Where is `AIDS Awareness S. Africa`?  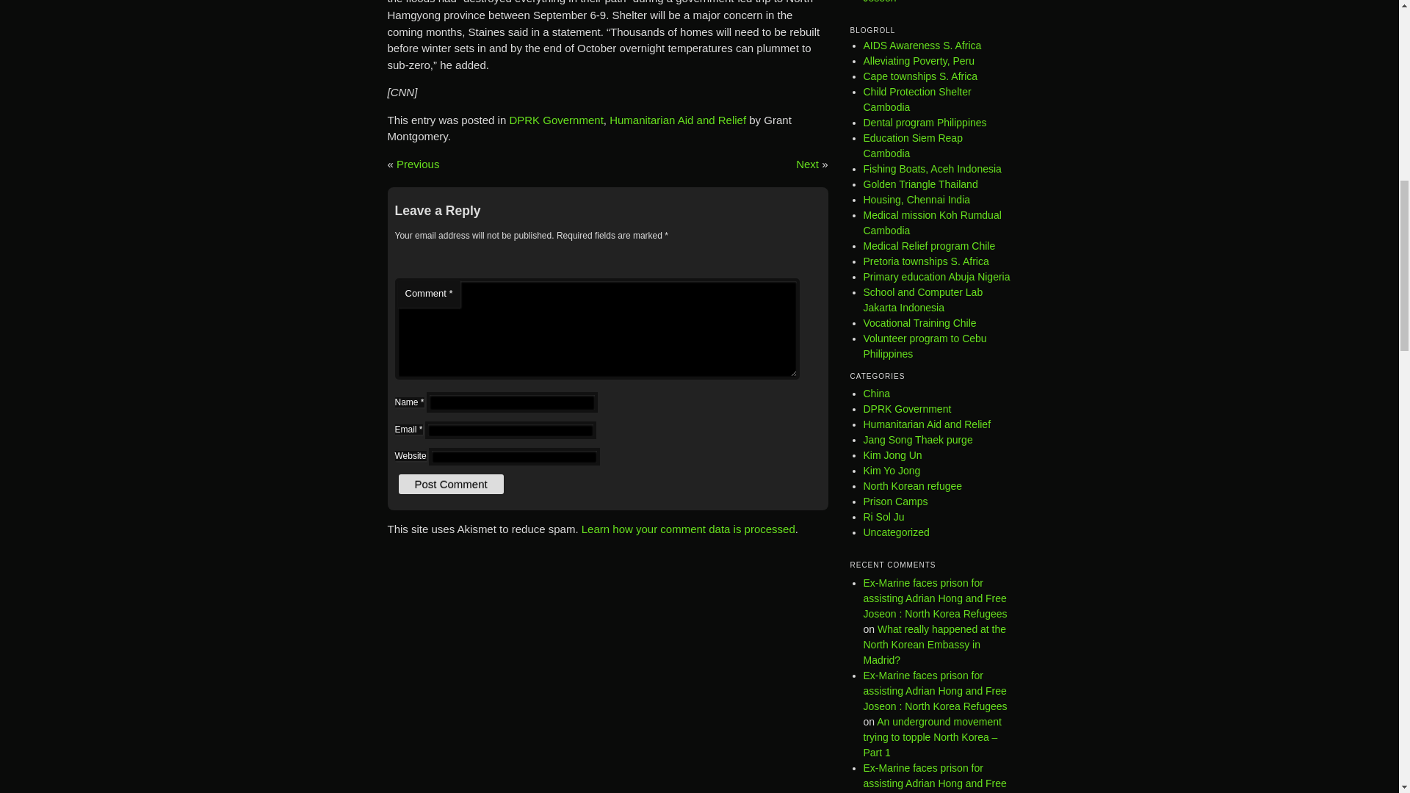 AIDS Awareness S. Africa is located at coordinates (922, 46).